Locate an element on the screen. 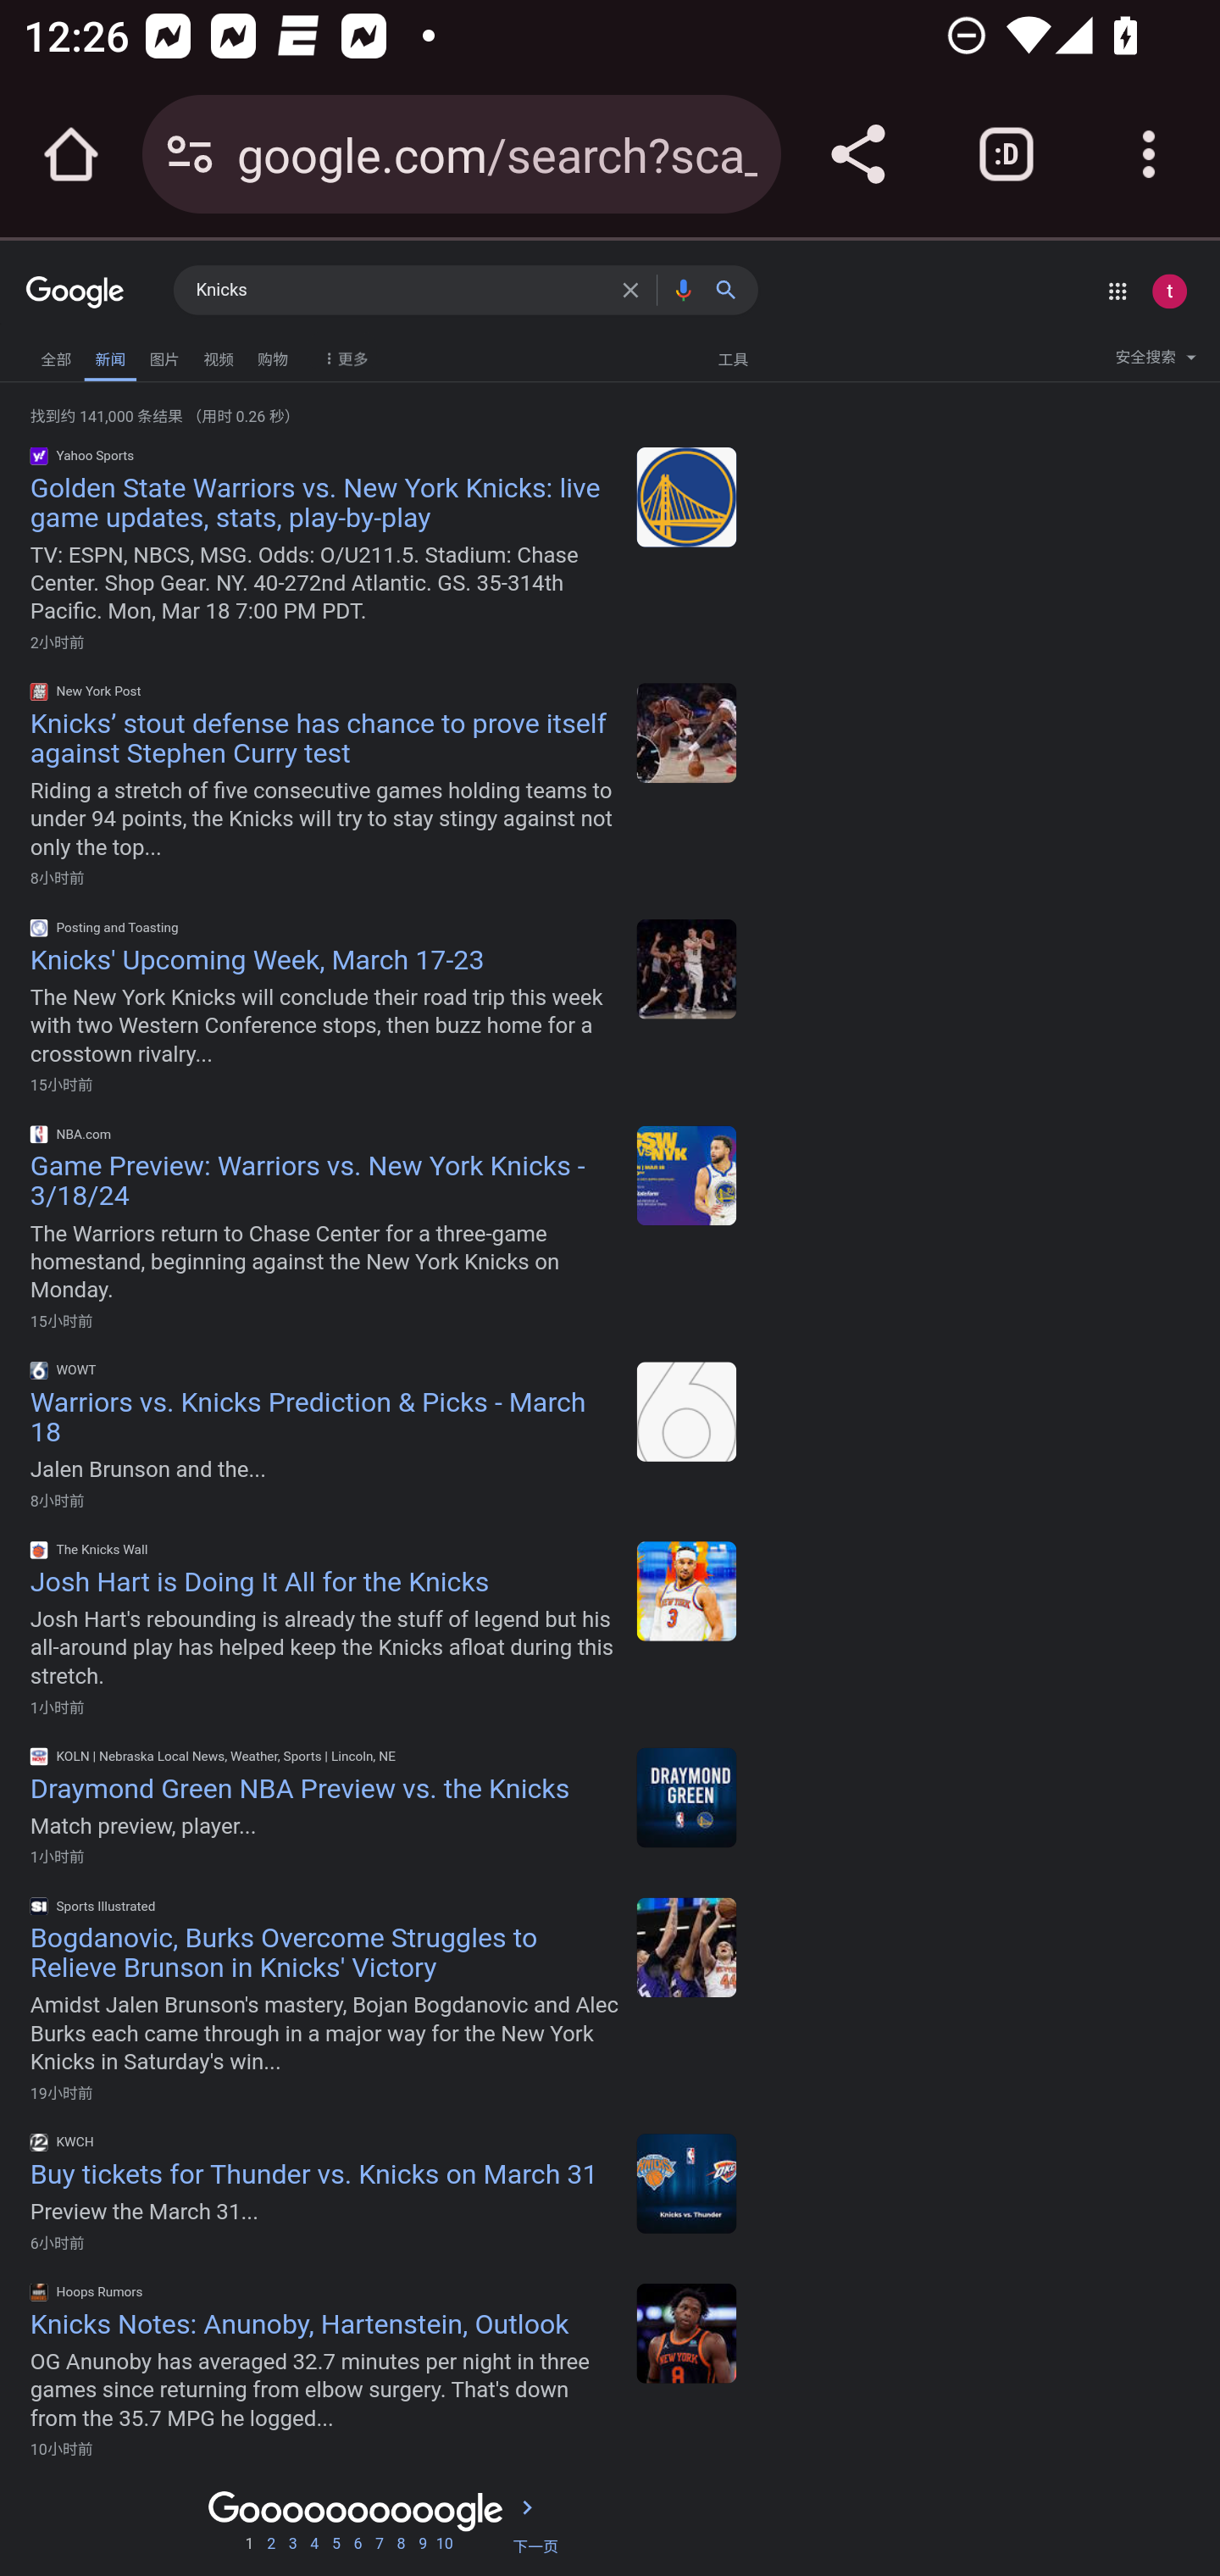 This screenshot has height=2576, width=1220. Google 应用 is located at coordinates (1117, 291).